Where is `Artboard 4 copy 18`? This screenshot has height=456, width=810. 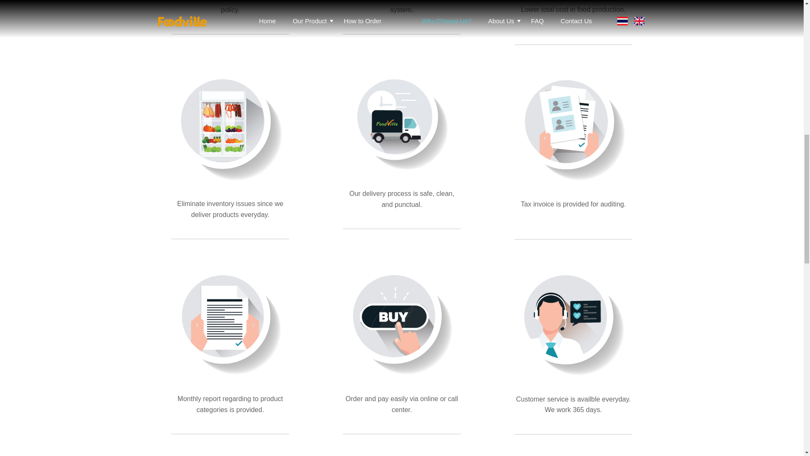
Artboard 4 copy 18 is located at coordinates (230, 125).